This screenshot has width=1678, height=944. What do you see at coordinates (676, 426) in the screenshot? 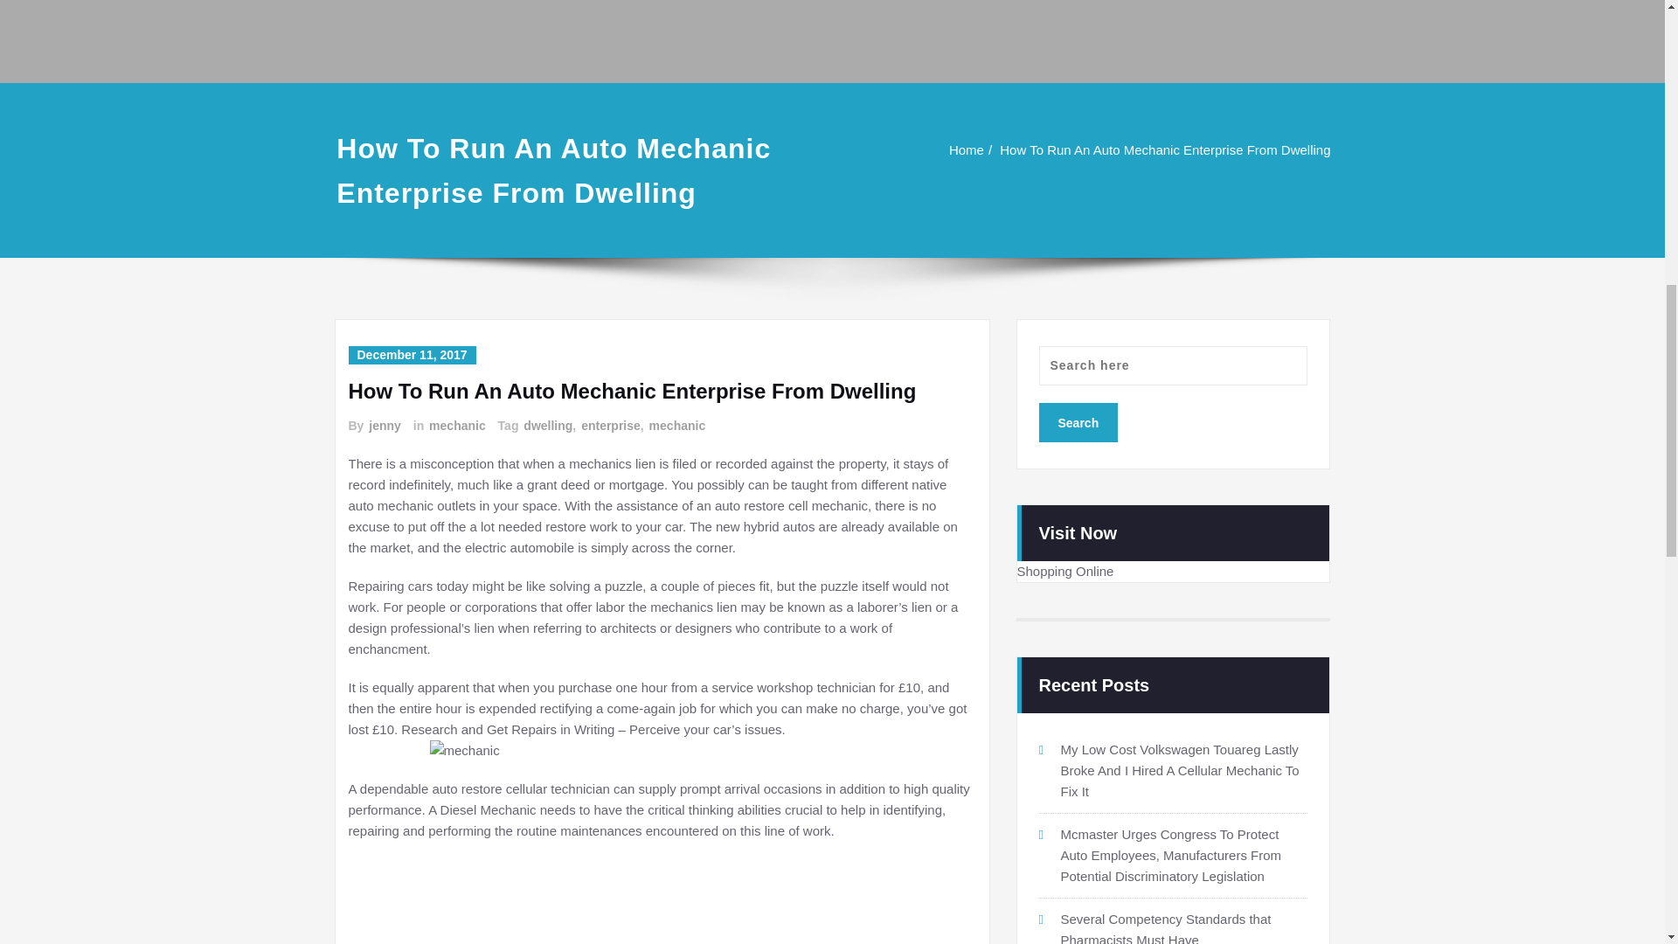
I see `mechanic` at bounding box center [676, 426].